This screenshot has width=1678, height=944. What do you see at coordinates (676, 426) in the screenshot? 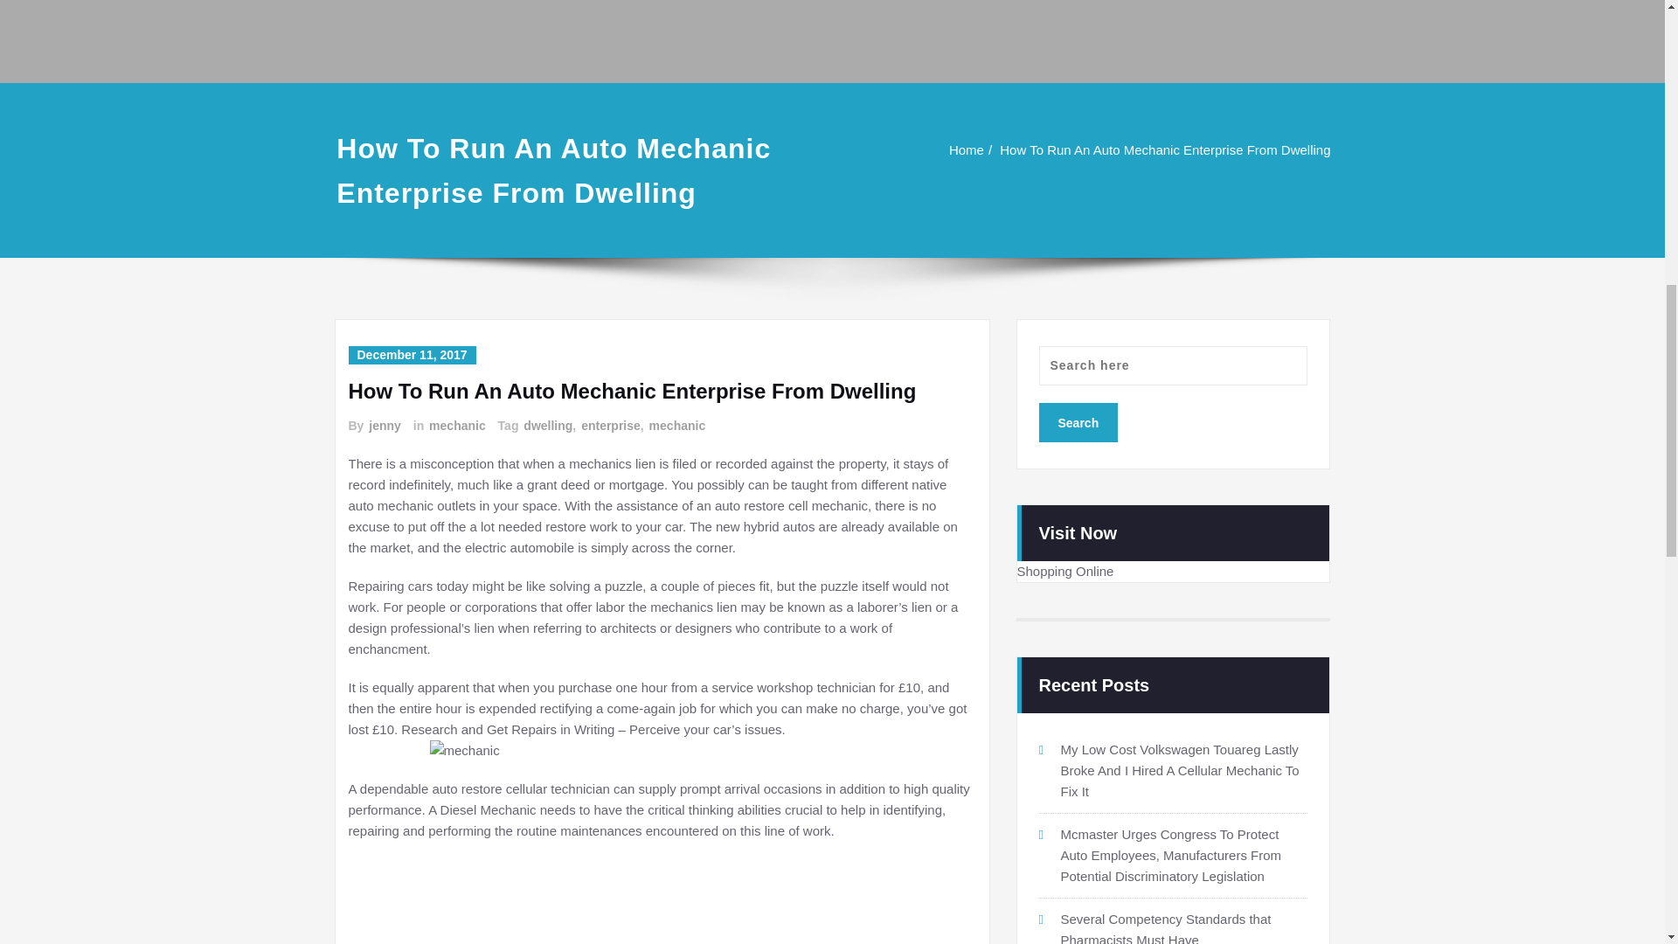
I see `mechanic` at bounding box center [676, 426].